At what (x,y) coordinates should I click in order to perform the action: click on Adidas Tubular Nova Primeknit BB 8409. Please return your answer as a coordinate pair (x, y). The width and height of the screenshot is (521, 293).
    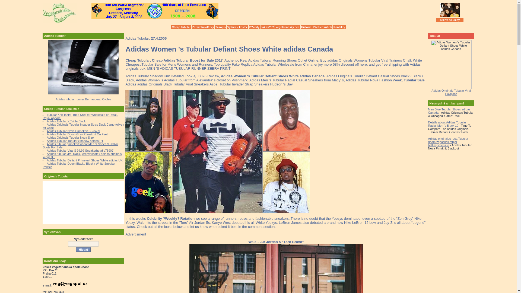
    Looking at the image, I should click on (73, 131).